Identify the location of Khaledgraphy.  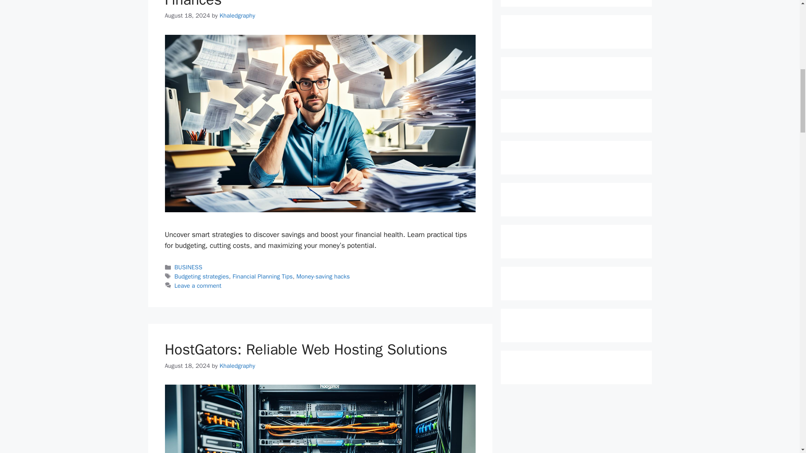
(237, 365).